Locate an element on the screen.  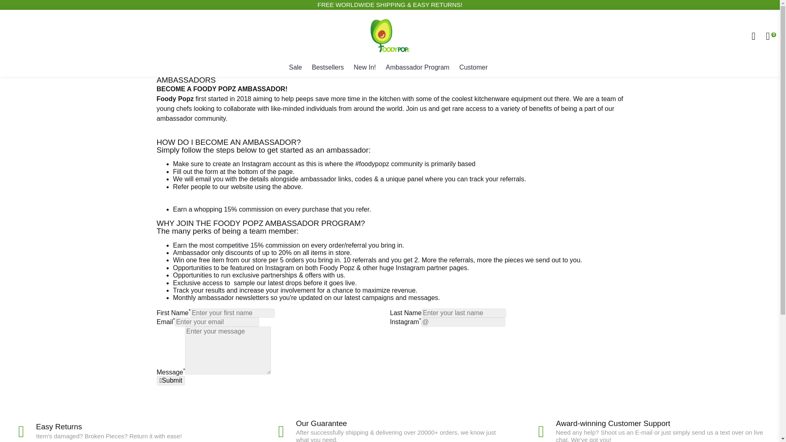
Sale is located at coordinates (296, 68).